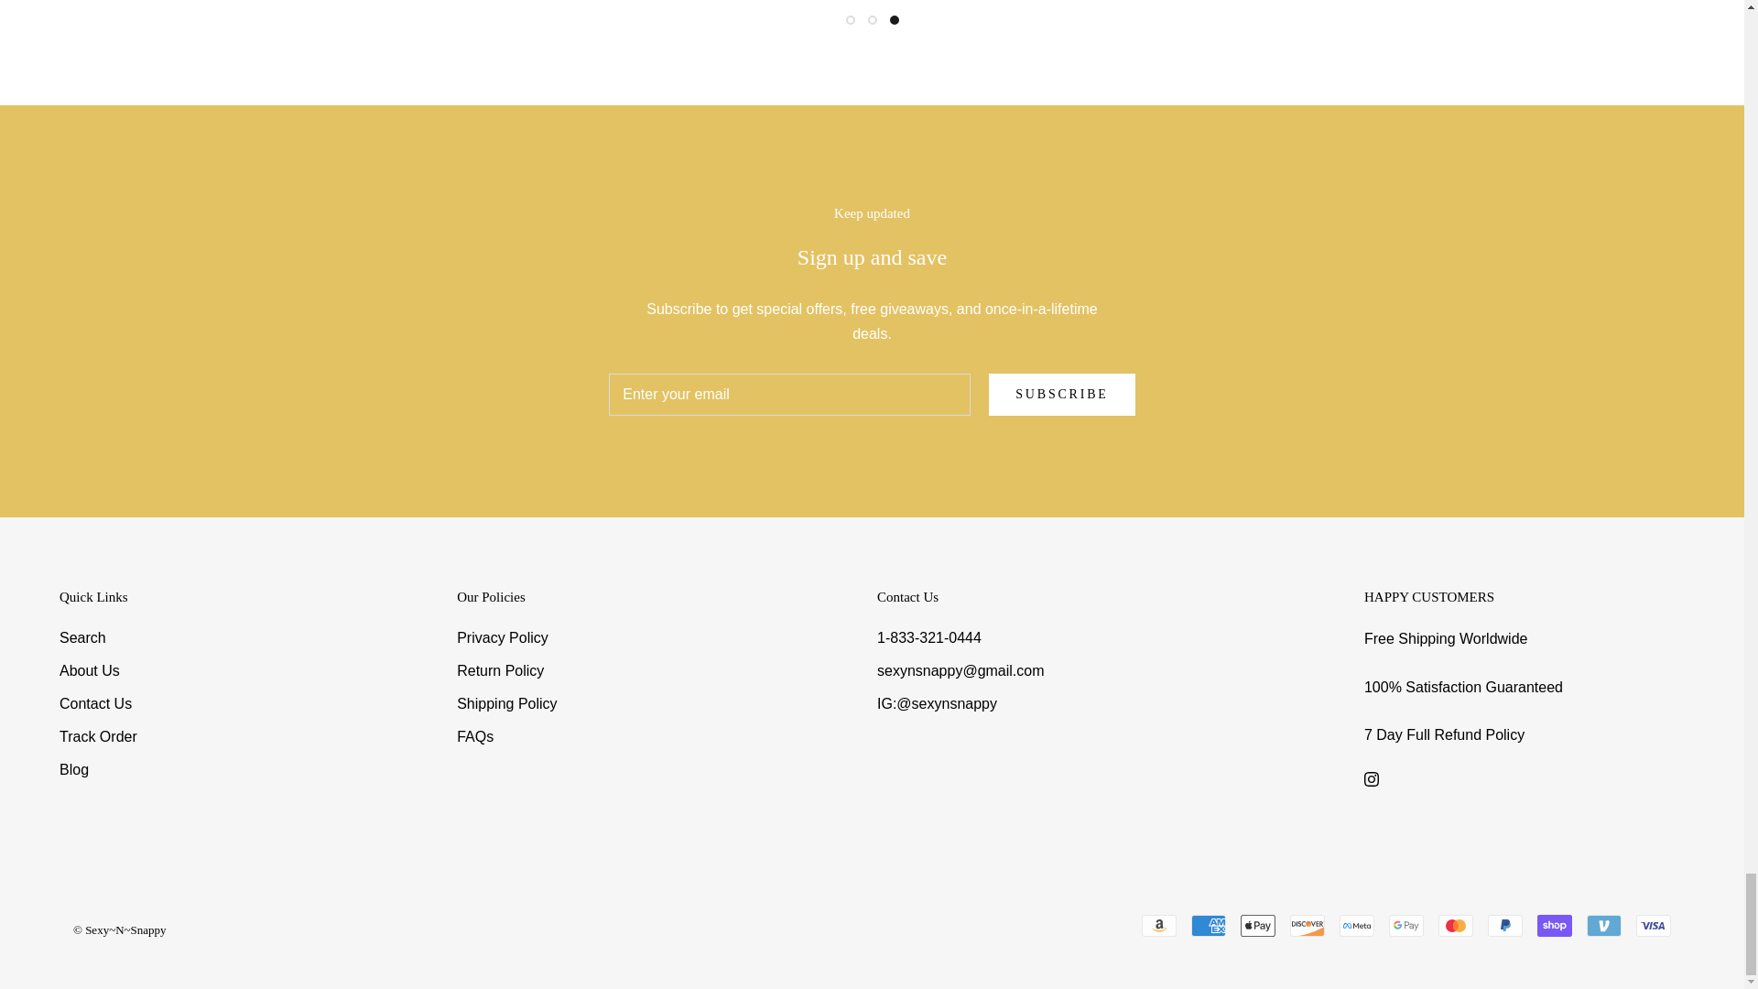 This screenshot has height=989, width=1758. Describe the element at coordinates (1209, 925) in the screenshot. I see `American Express` at that location.